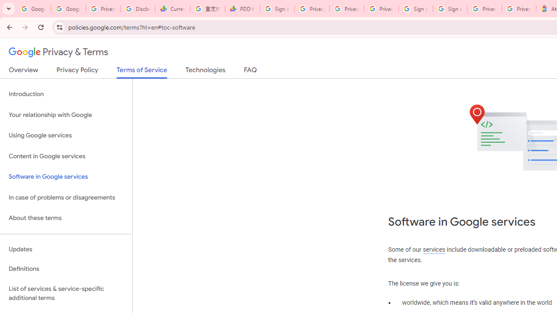  What do you see at coordinates (66, 177) in the screenshot?
I see `Software in Google services` at bounding box center [66, 177].